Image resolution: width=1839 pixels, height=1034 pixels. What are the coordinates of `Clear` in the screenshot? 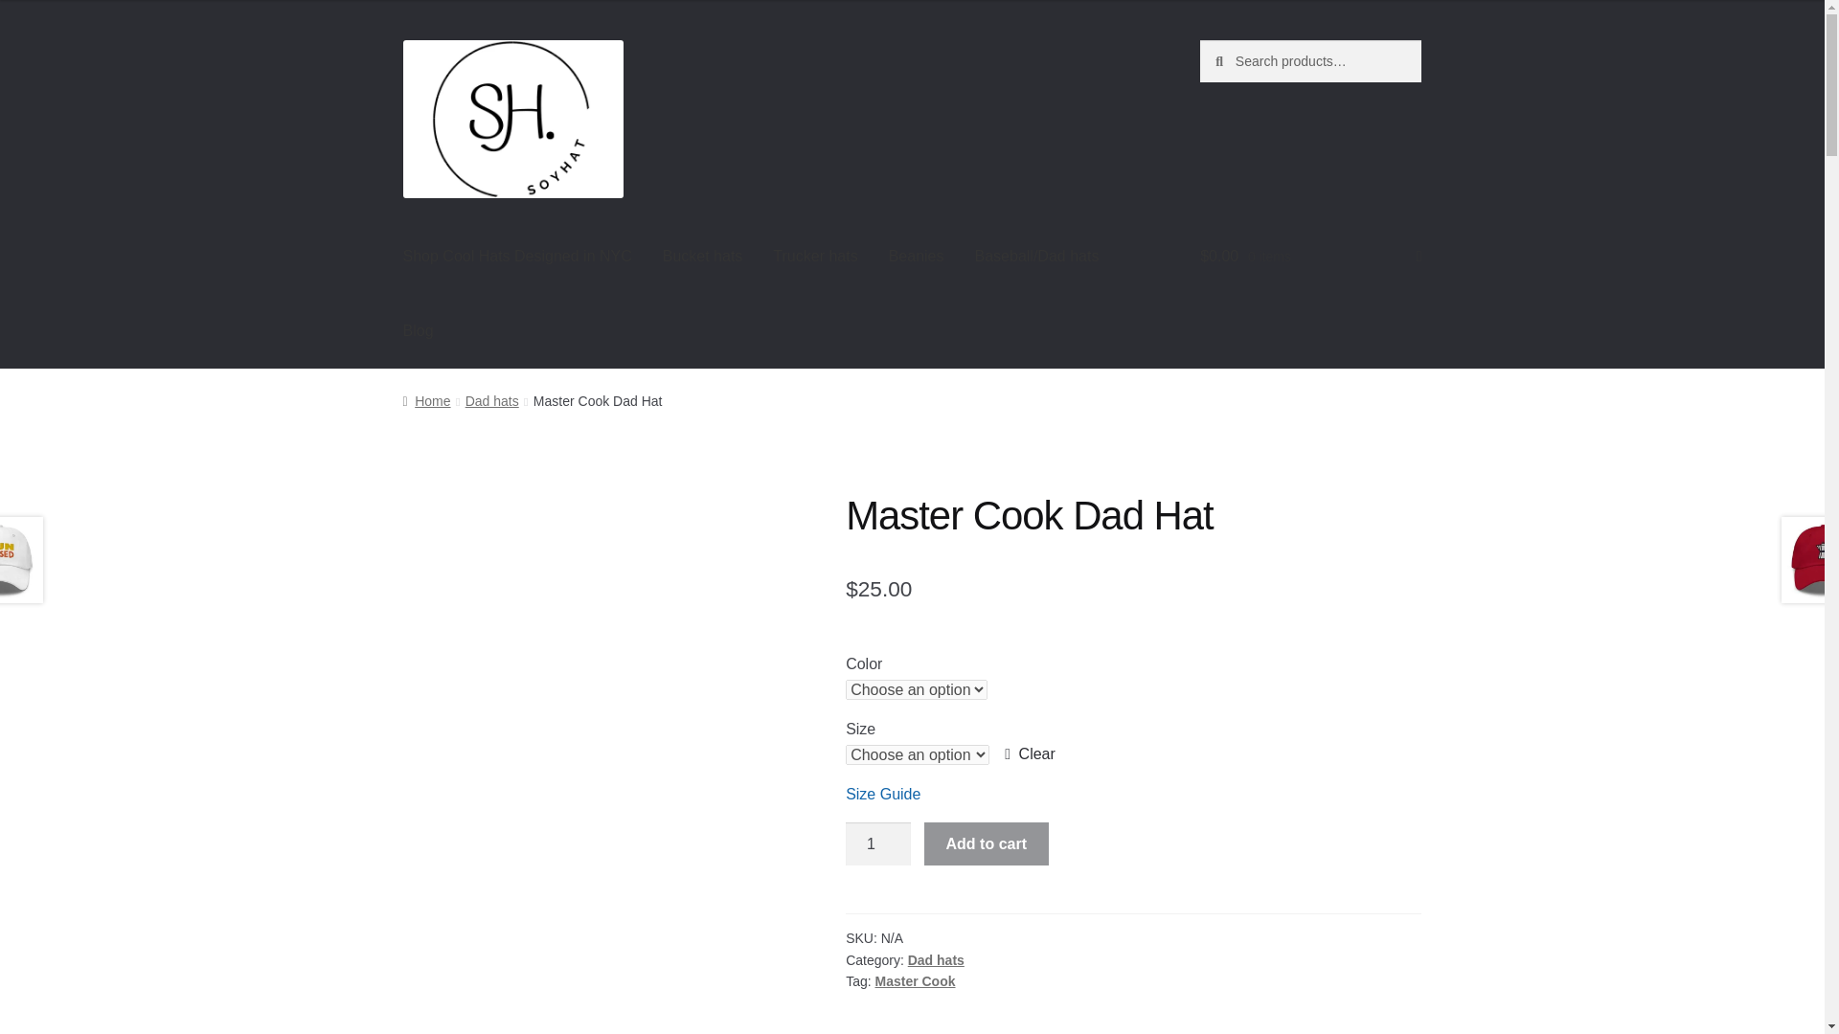 It's located at (1030, 754).